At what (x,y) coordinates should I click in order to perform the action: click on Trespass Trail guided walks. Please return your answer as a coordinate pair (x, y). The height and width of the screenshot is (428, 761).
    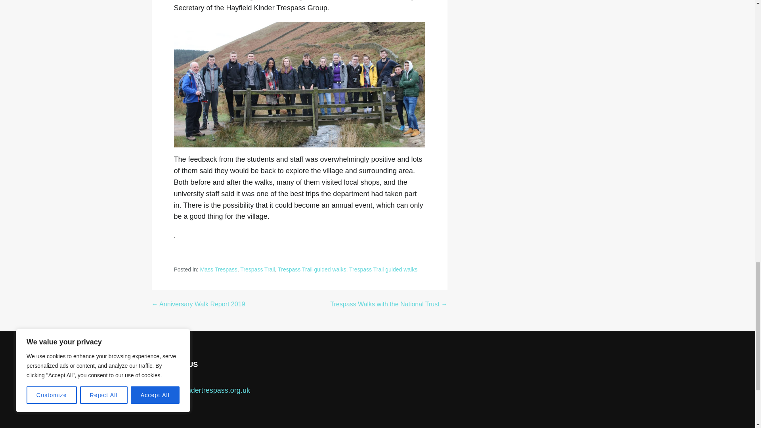
    Looking at the image, I should click on (383, 269).